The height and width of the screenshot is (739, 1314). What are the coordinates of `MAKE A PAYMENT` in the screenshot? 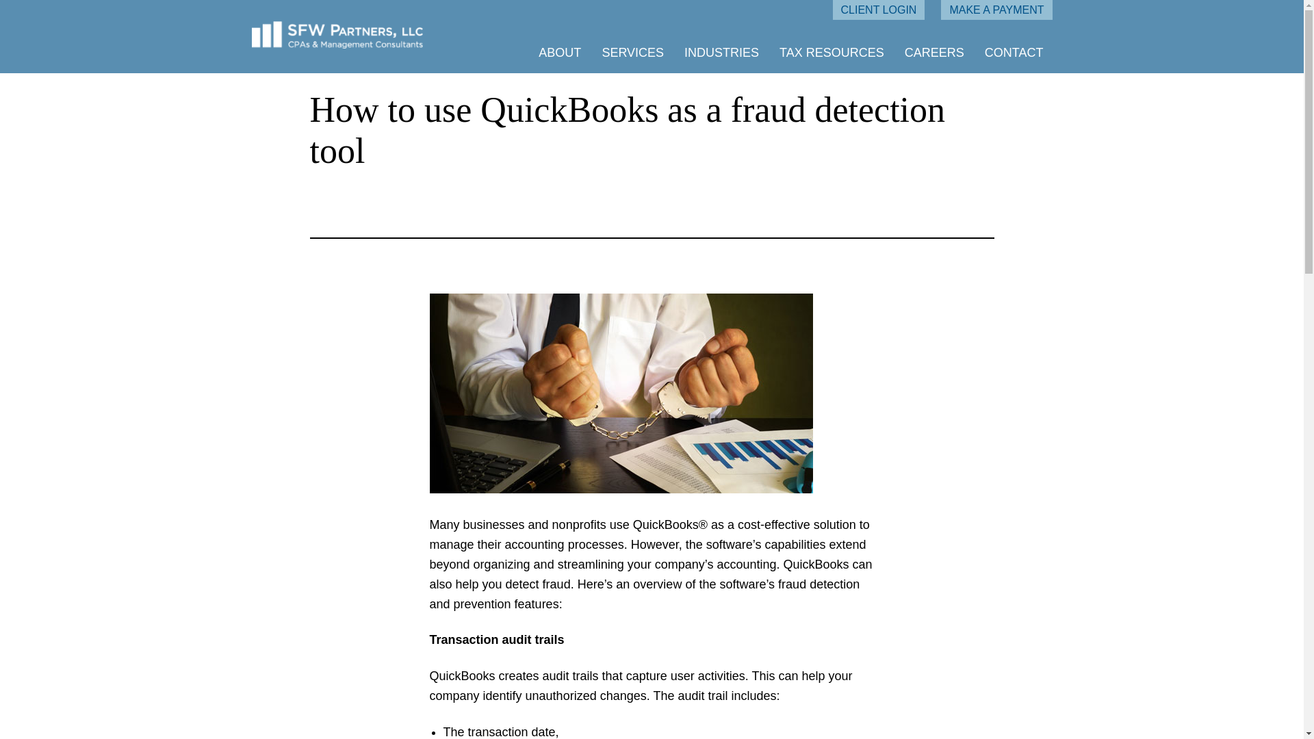 It's located at (996, 10).